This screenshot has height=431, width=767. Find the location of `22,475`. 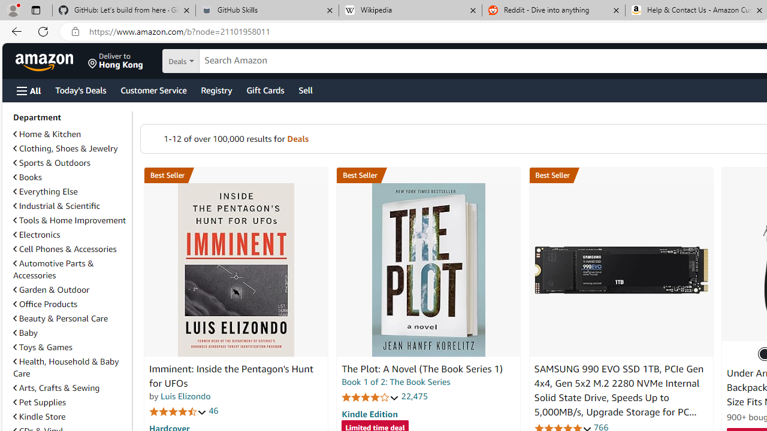

22,475 is located at coordinates (415, 396).